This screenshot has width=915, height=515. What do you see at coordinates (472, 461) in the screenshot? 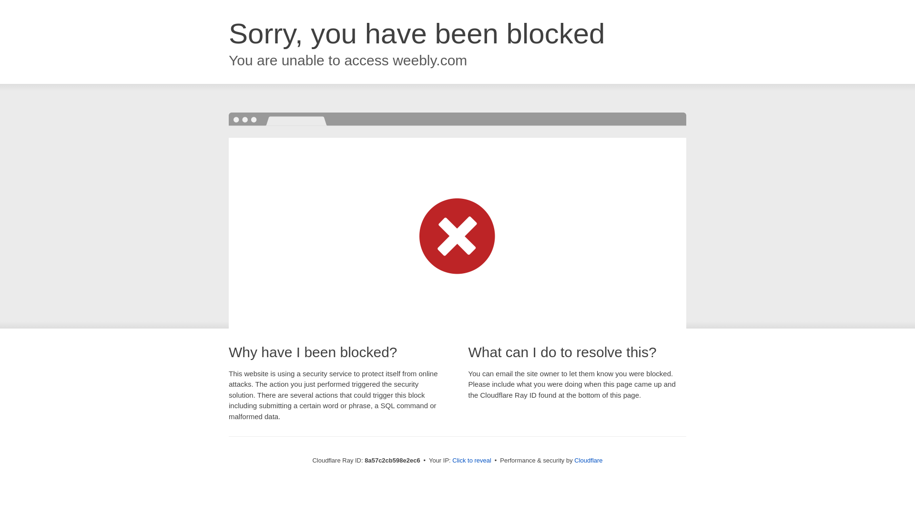
I see `Click to reveal` at bounding box center [472, 461].